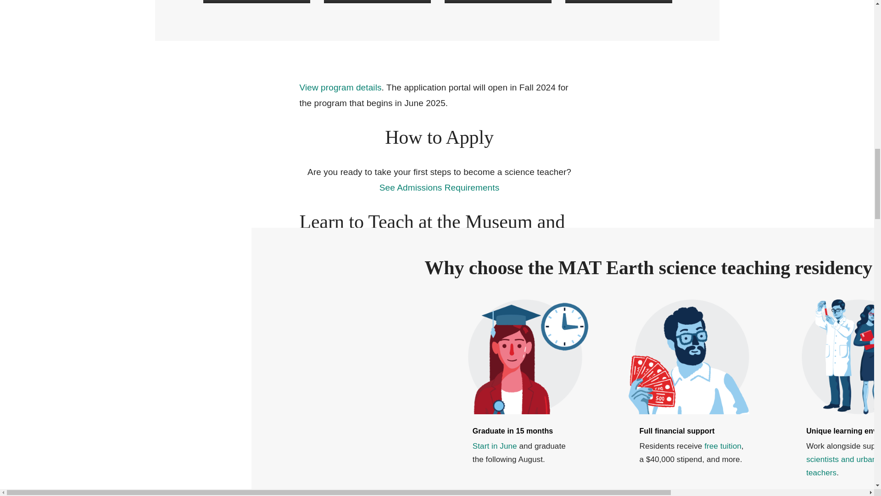 The width and height of the screenshot is (881, 496). What do you see at coordinates (619, 1) in the screenshot?
I see `Alumni Testimonials` at bounding box center [619, 1].